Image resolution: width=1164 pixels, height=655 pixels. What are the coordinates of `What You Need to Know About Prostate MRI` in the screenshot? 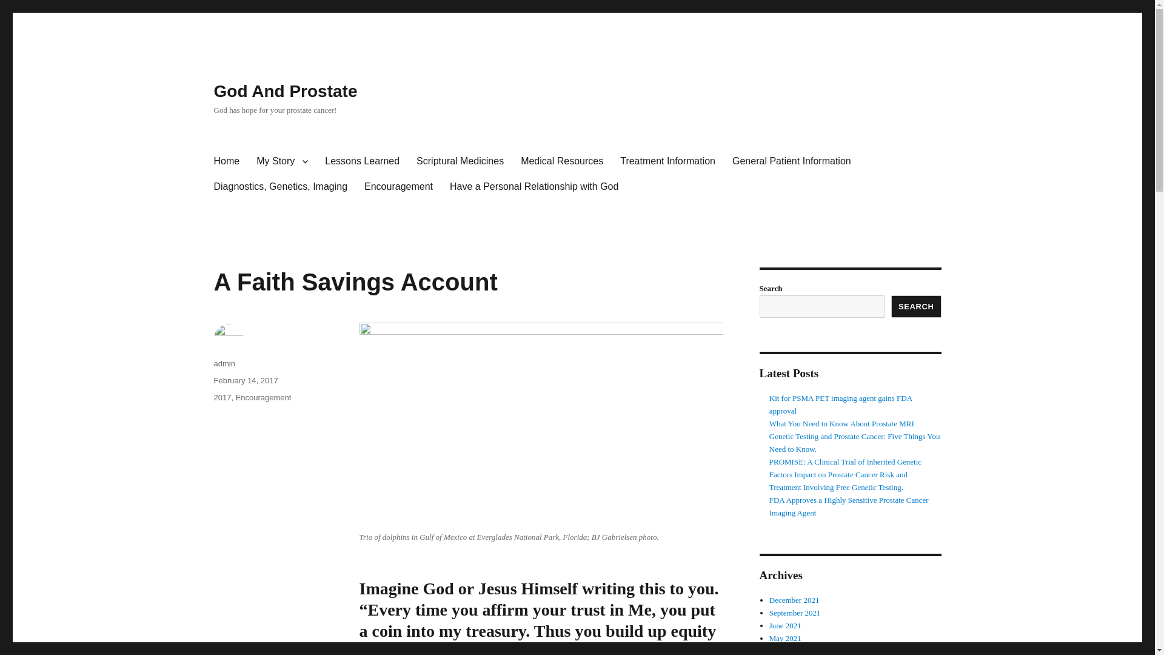 It's located at (841, 423).